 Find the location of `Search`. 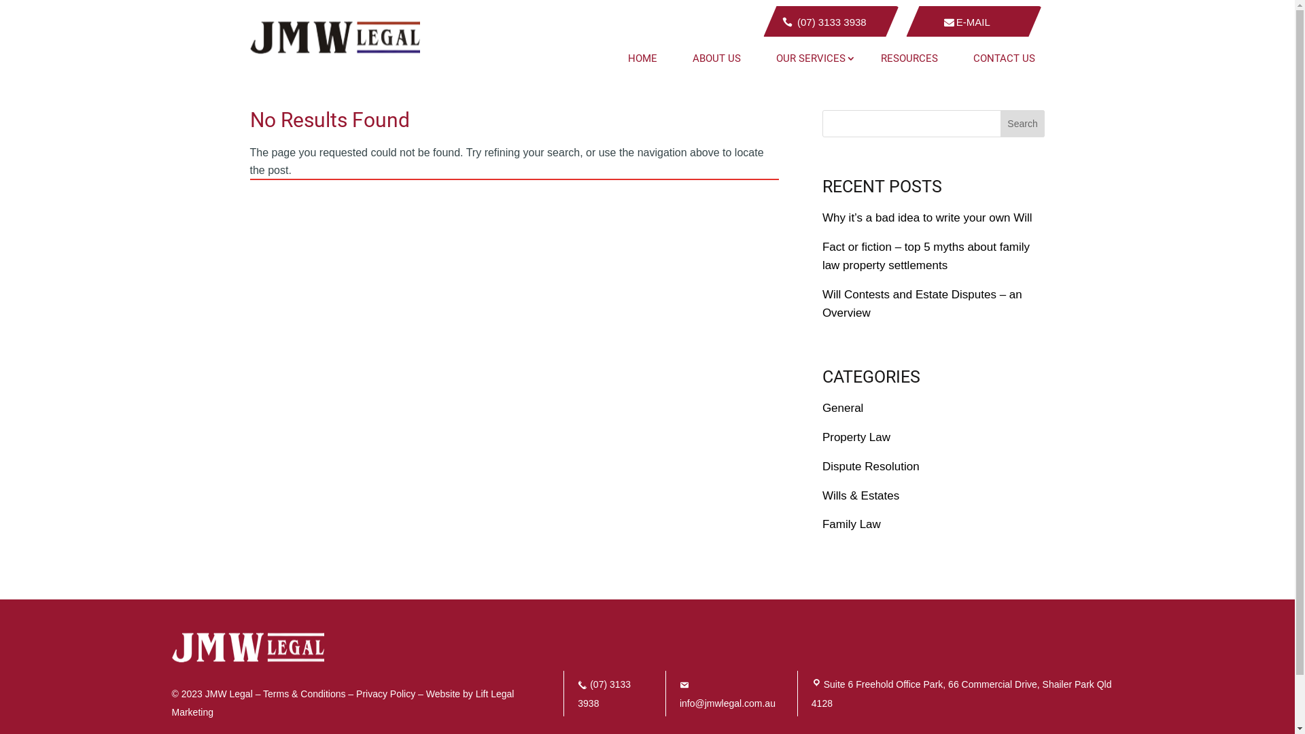

Search is located at coordinates (1023, 124).